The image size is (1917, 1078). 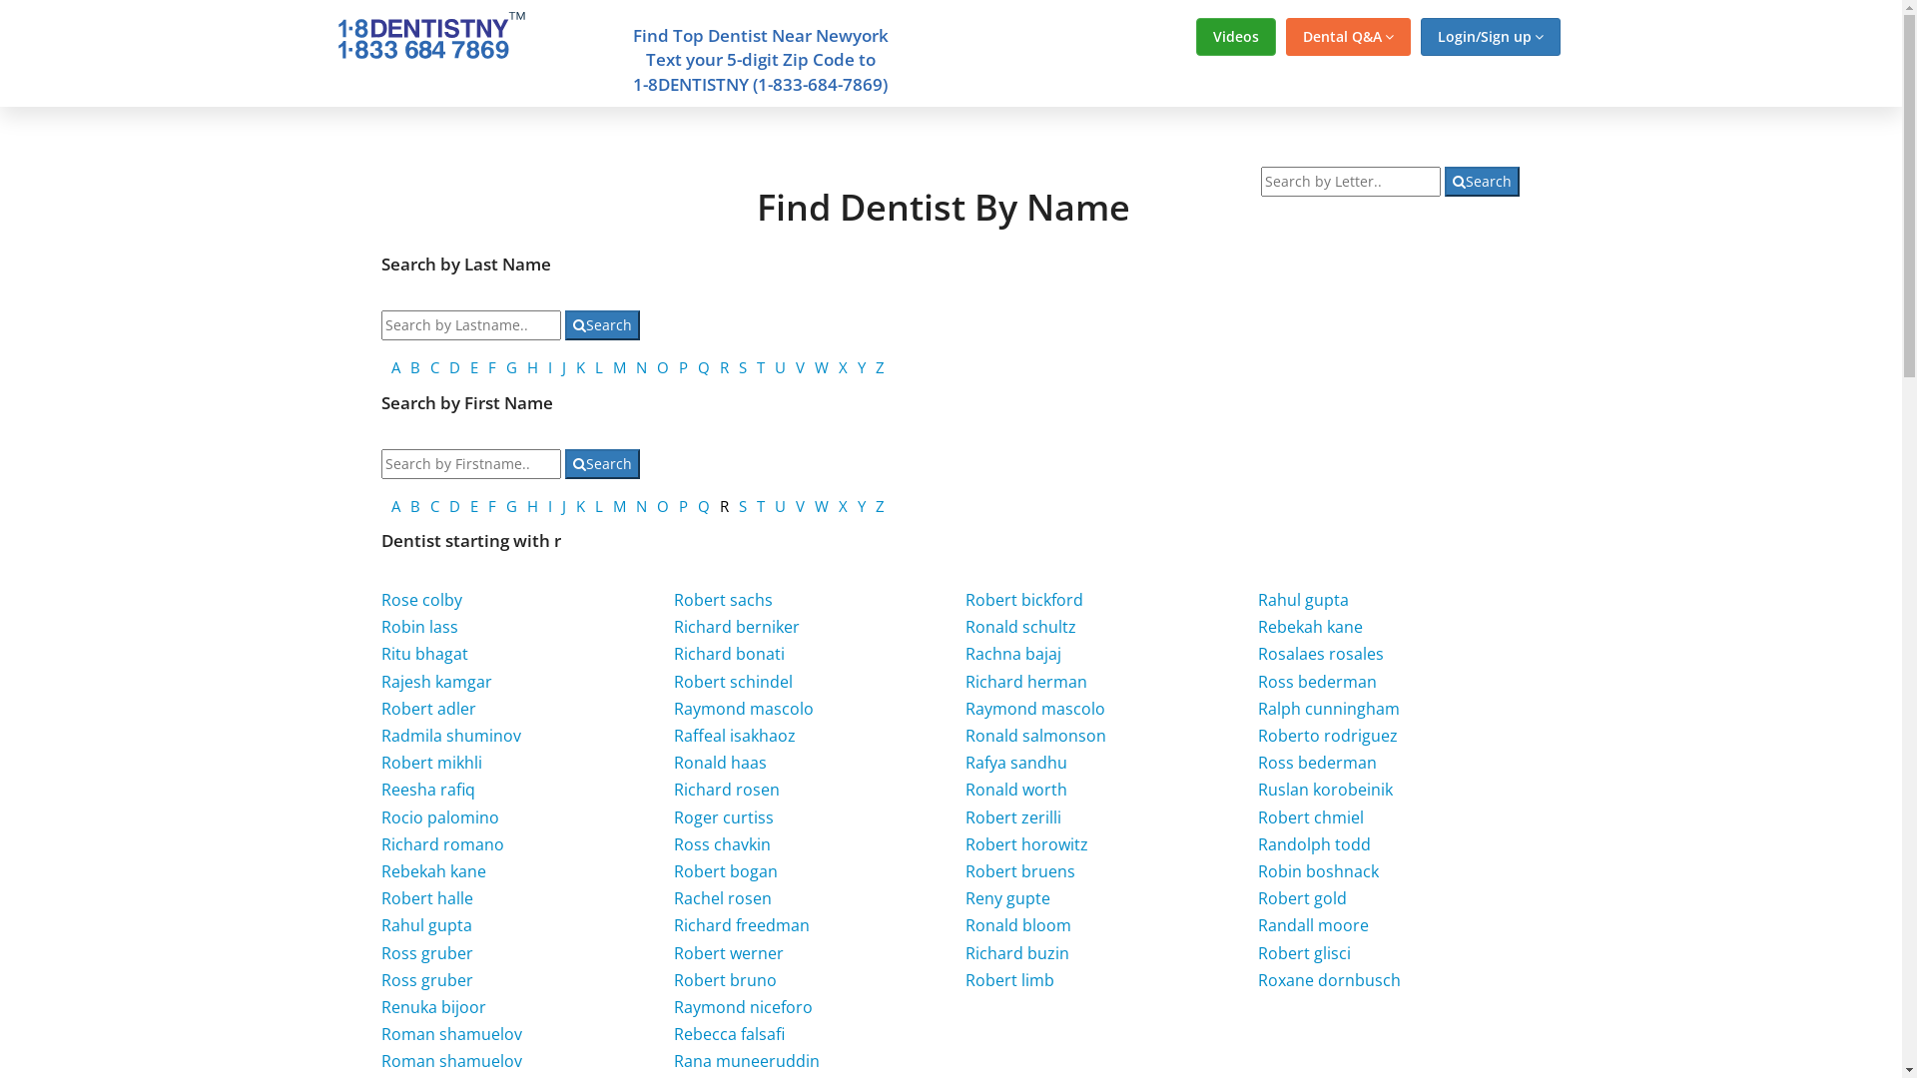 What do you see at coordinates (1236, 37) in the screenshot?
I see `Videos` at bounding box center [1236, 37].